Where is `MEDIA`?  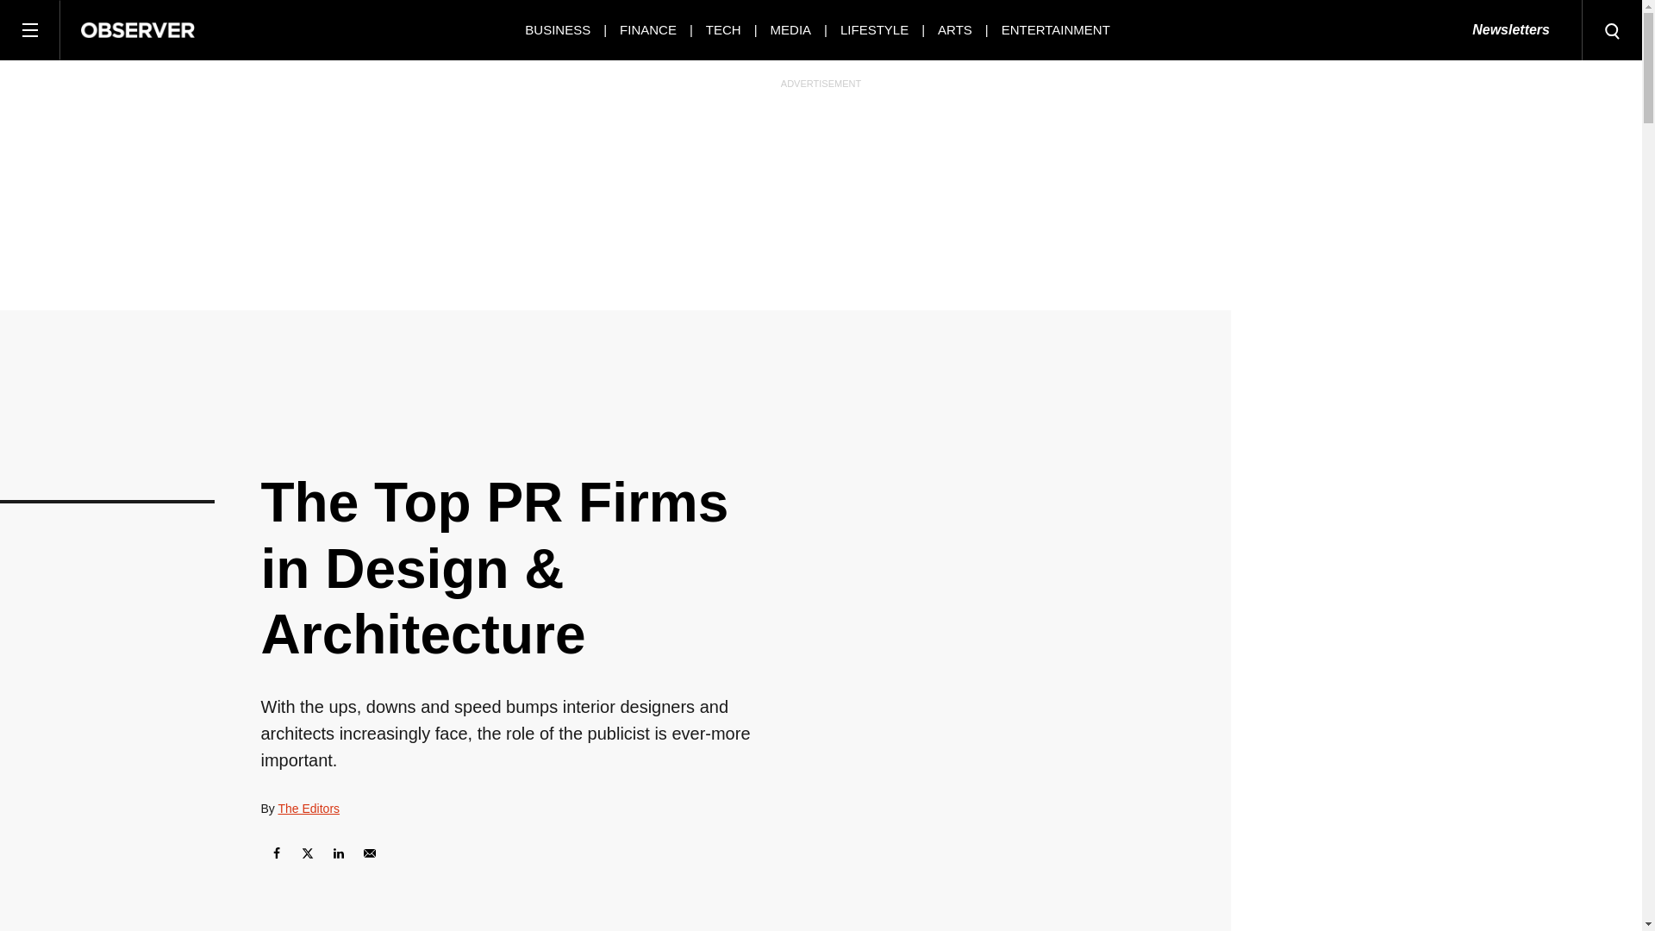
MEDIA is located at coordinates (791, 29).